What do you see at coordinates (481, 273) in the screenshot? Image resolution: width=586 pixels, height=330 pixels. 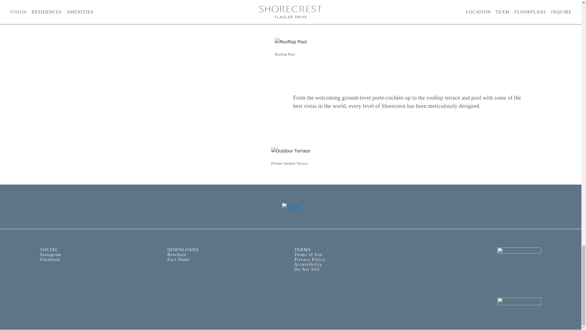 I see `Related Ross` at bounding box center [481, 273].